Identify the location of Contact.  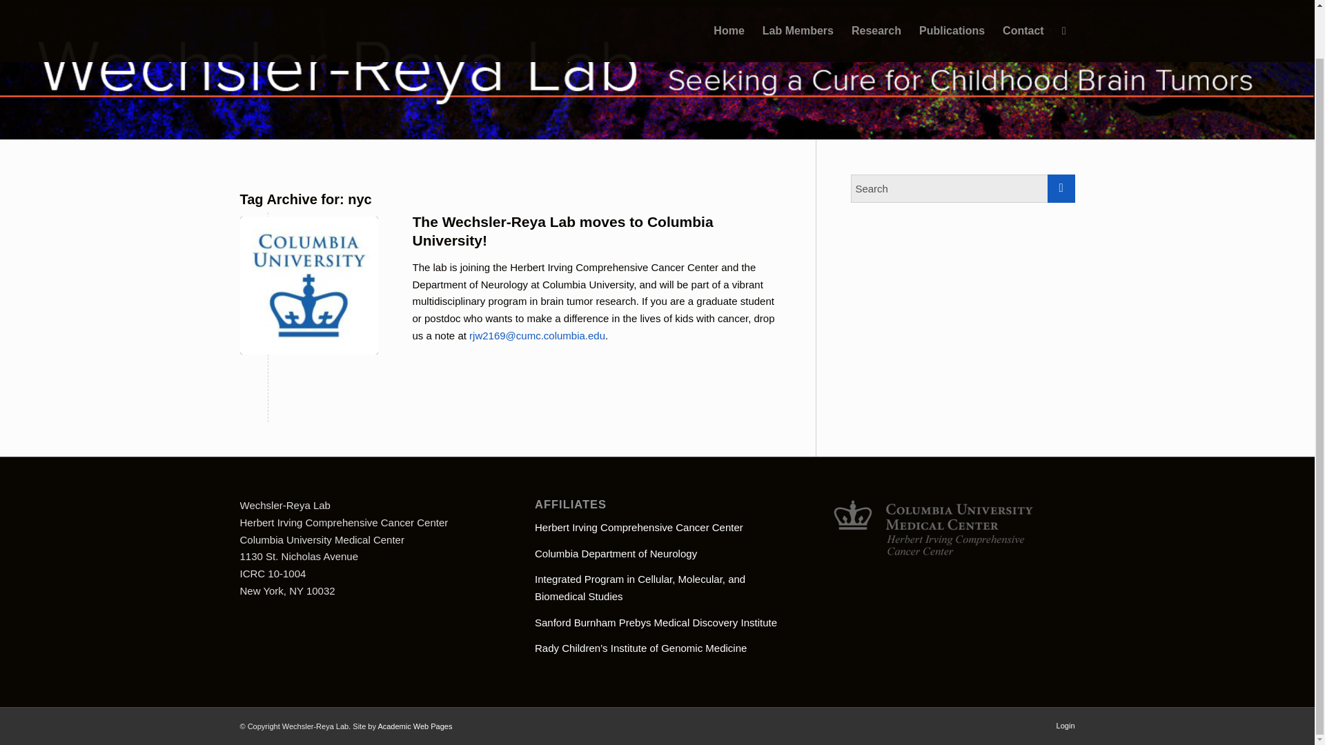
(1023, 4).